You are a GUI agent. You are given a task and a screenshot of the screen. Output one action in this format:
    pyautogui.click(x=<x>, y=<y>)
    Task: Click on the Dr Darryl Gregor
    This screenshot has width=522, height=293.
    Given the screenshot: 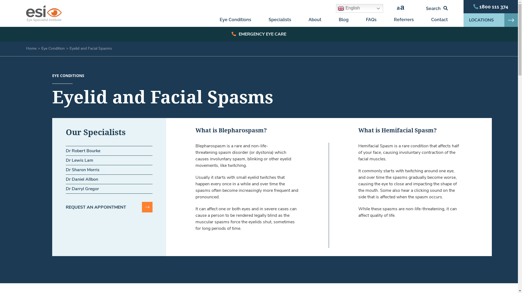 What is the action you would take?
    pyautogui.click(x=82, y=189)
    